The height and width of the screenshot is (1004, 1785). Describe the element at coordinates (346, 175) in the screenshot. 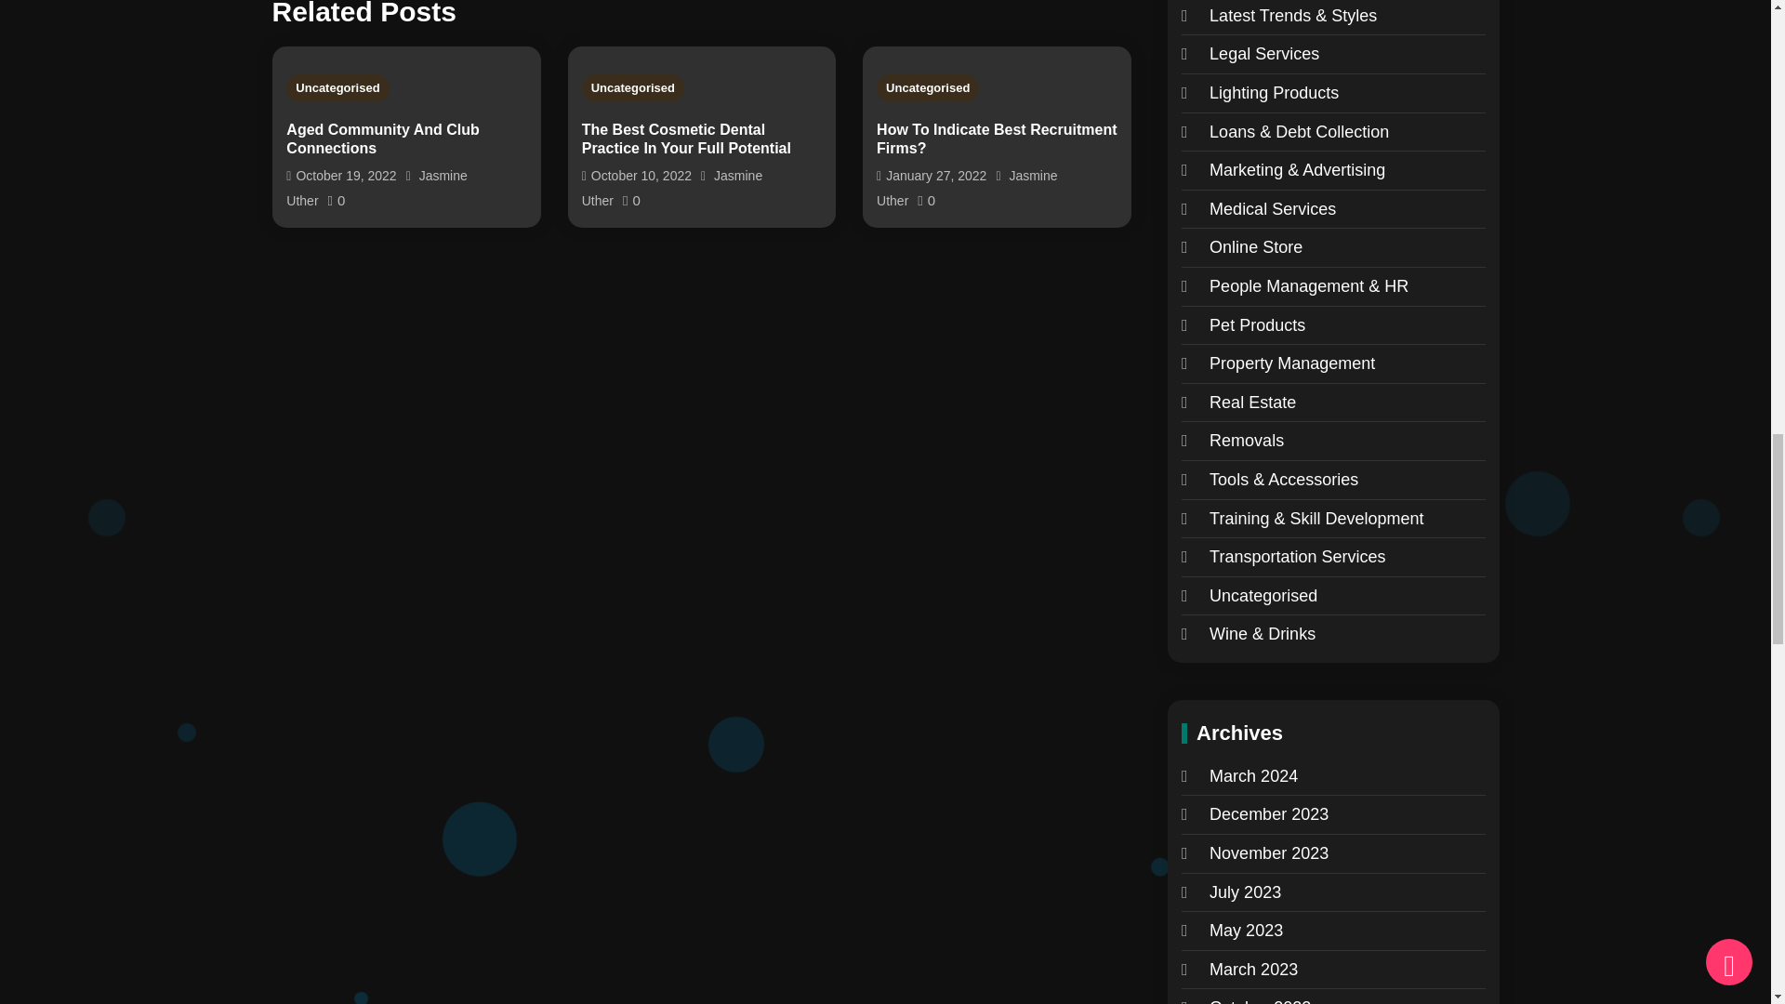

I see `October 19, 2022` at that location.